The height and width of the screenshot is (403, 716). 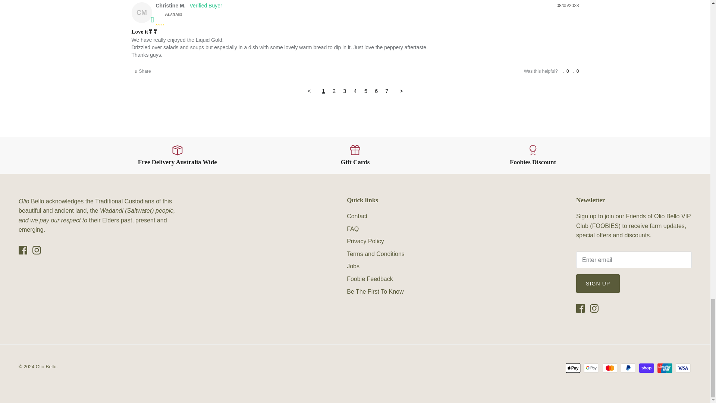 I want to click on Facebook, so click(x=580, y=308).